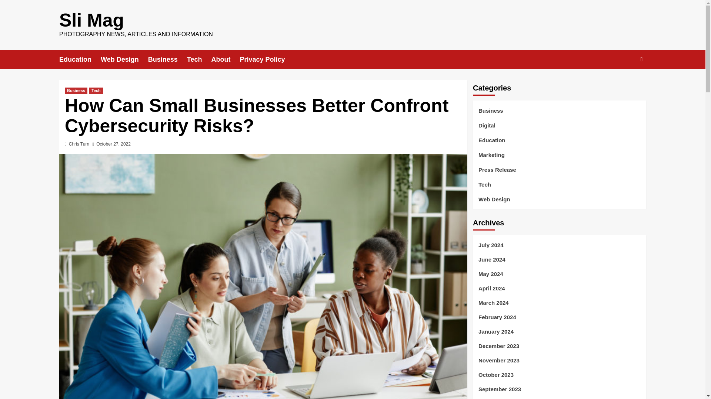 The width and height of the screenshot is (711, 399). What do you see at coordinates (96, 90) in the screenshot?
I see `Tech` at bounding box center [96, 90].